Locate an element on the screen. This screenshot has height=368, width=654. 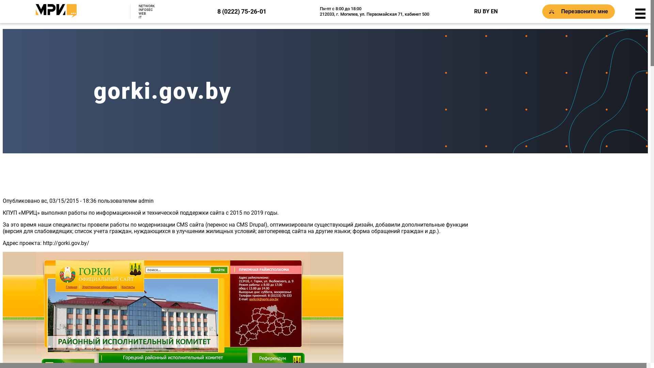
EN is located at coordinates (494, 12).